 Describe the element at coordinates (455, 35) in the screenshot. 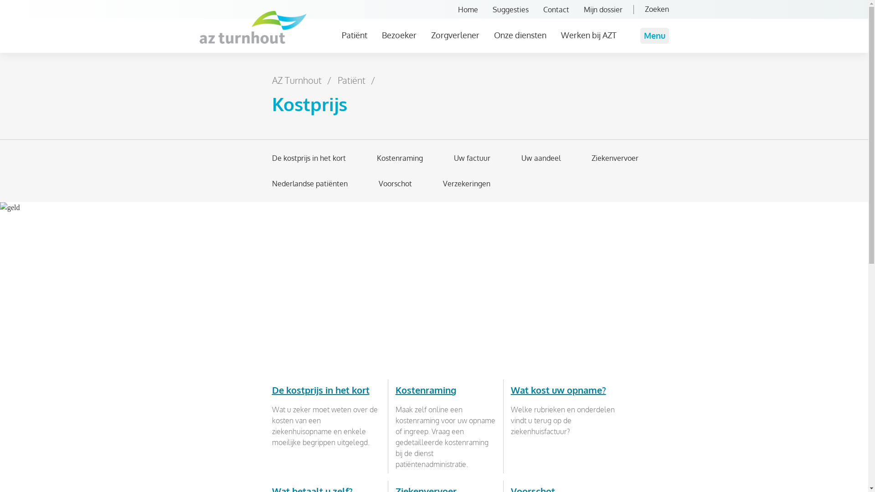

I see `Zorgverlener` at that location.